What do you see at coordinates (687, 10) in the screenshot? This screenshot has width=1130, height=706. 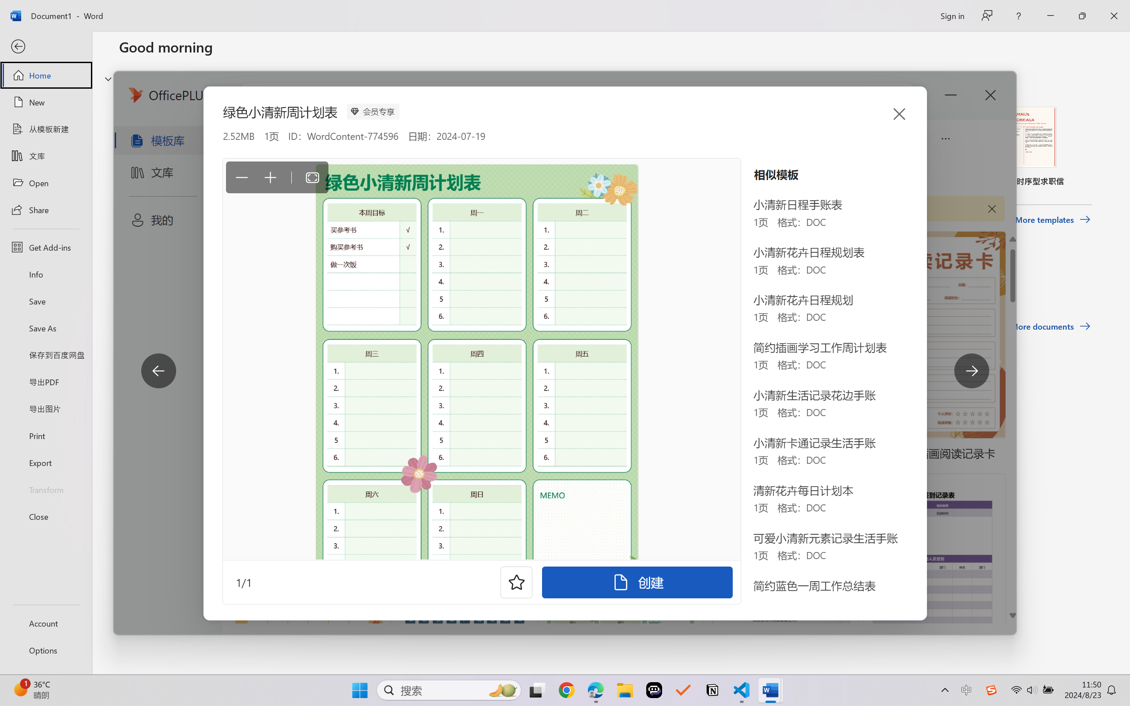 I see `YouTube` at bounding box center [687, 10].